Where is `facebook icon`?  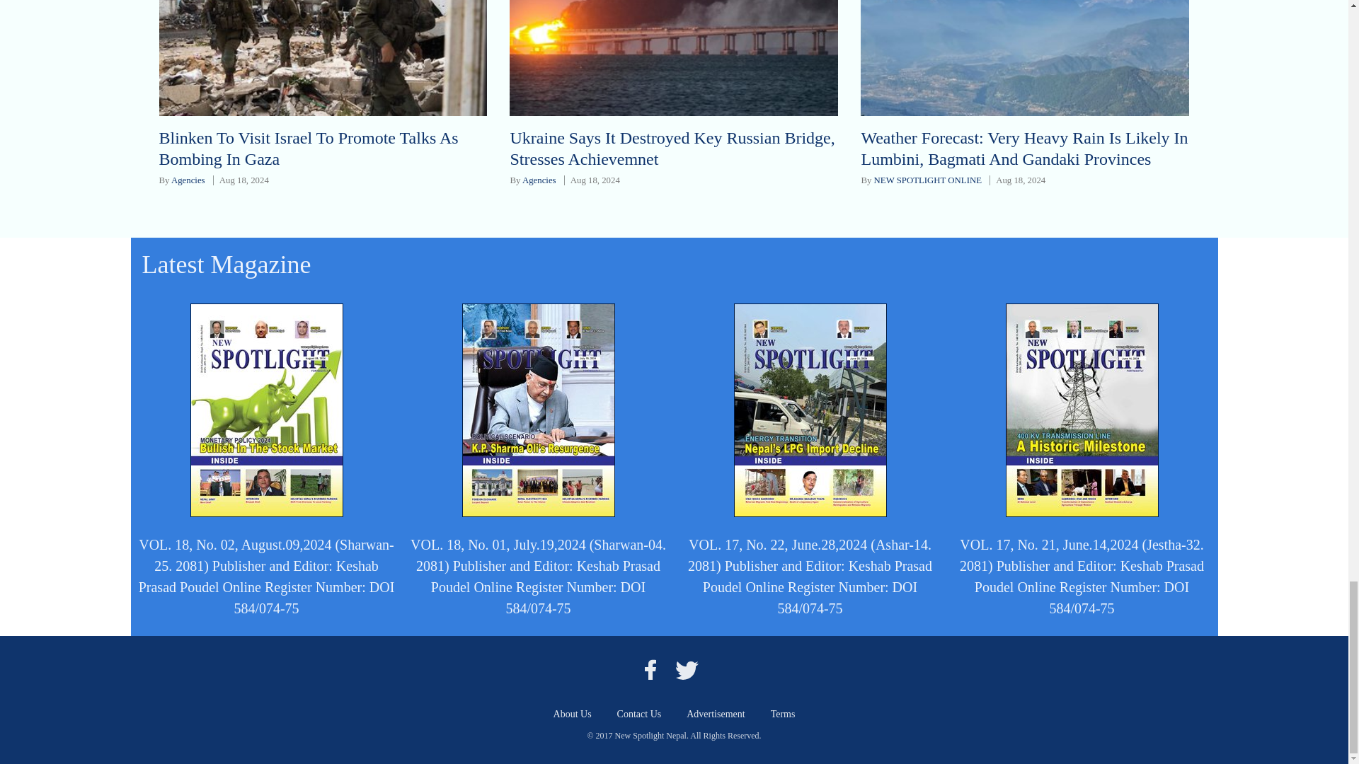 facebook icon is located at coordinates (650, 669).